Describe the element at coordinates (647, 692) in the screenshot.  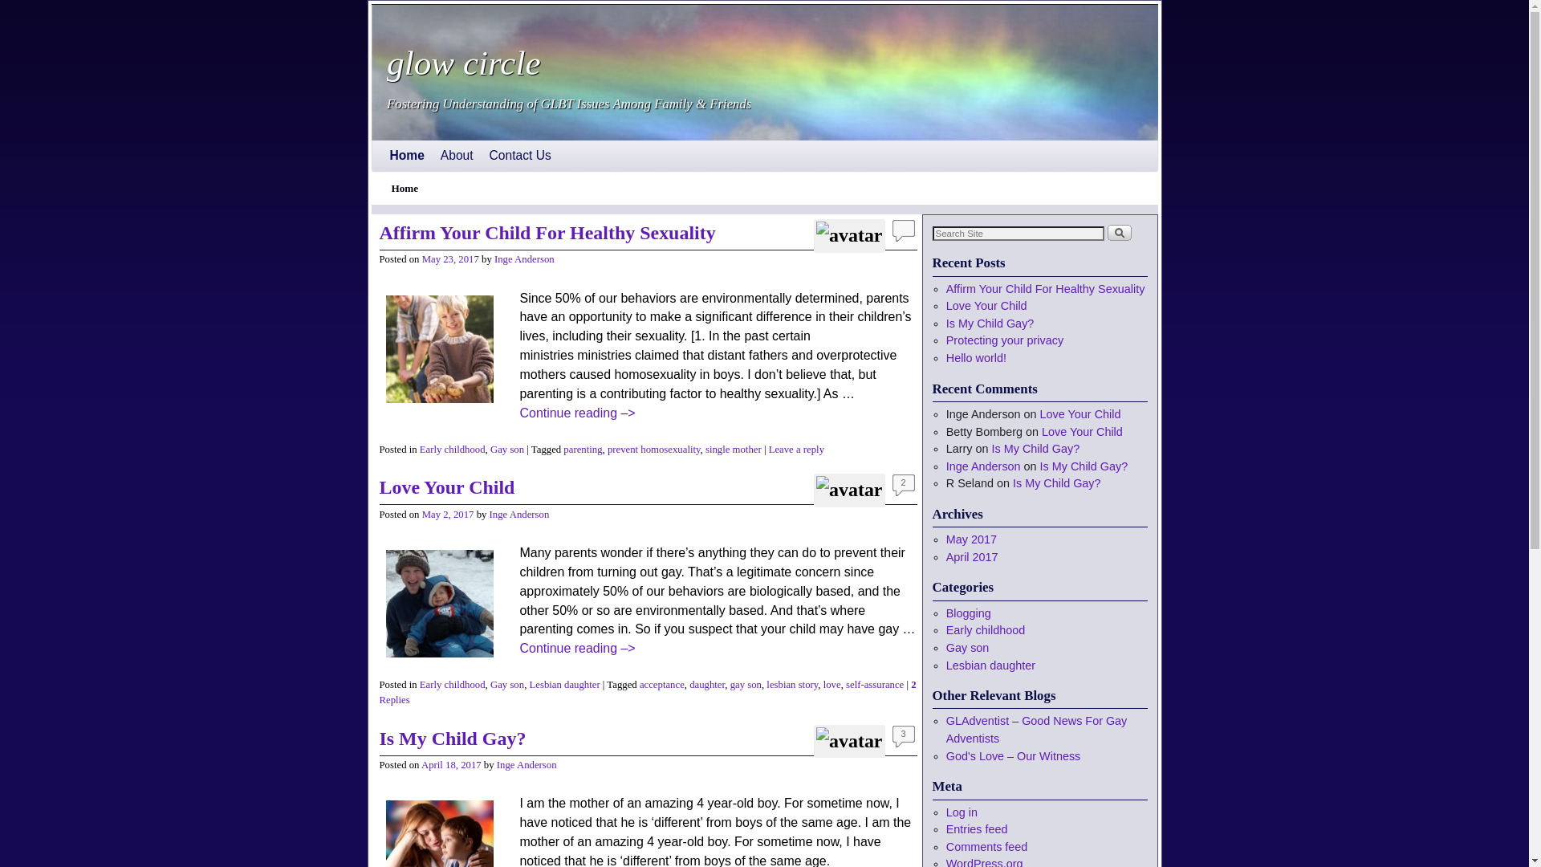
I see `2 Replies` at that location.